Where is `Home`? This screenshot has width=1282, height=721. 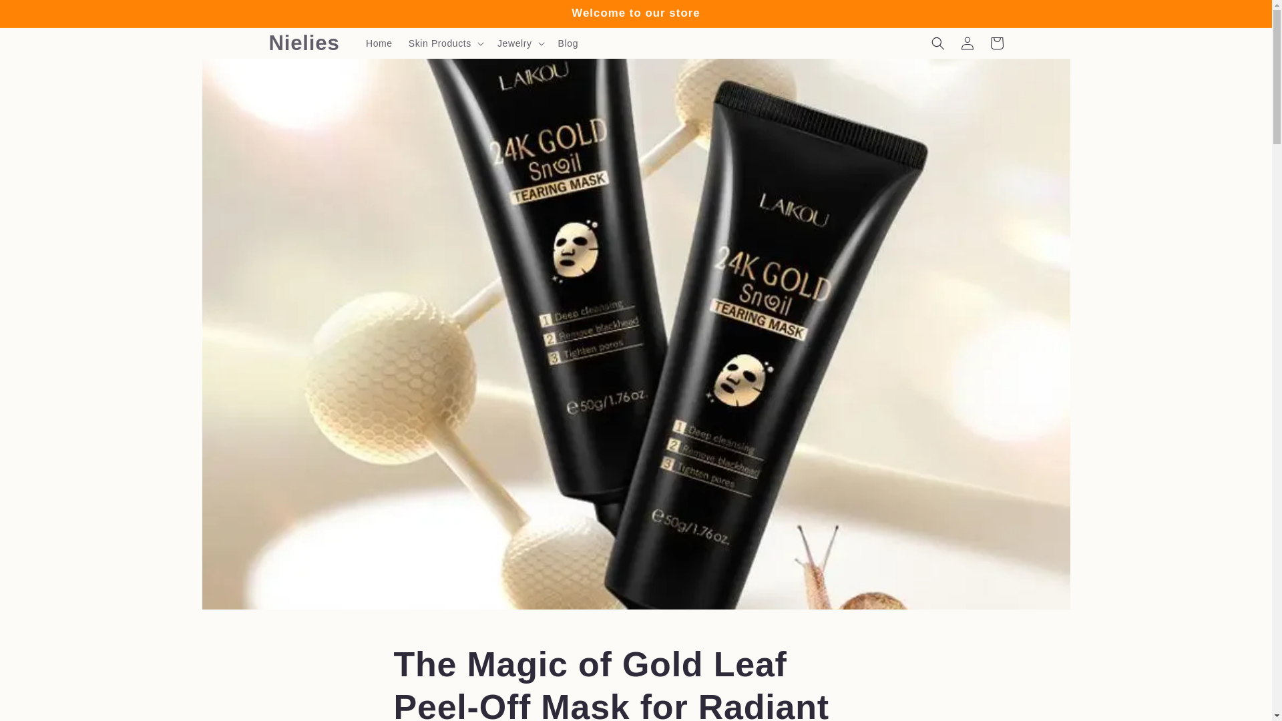 Home is located at coordinates (379, 43).